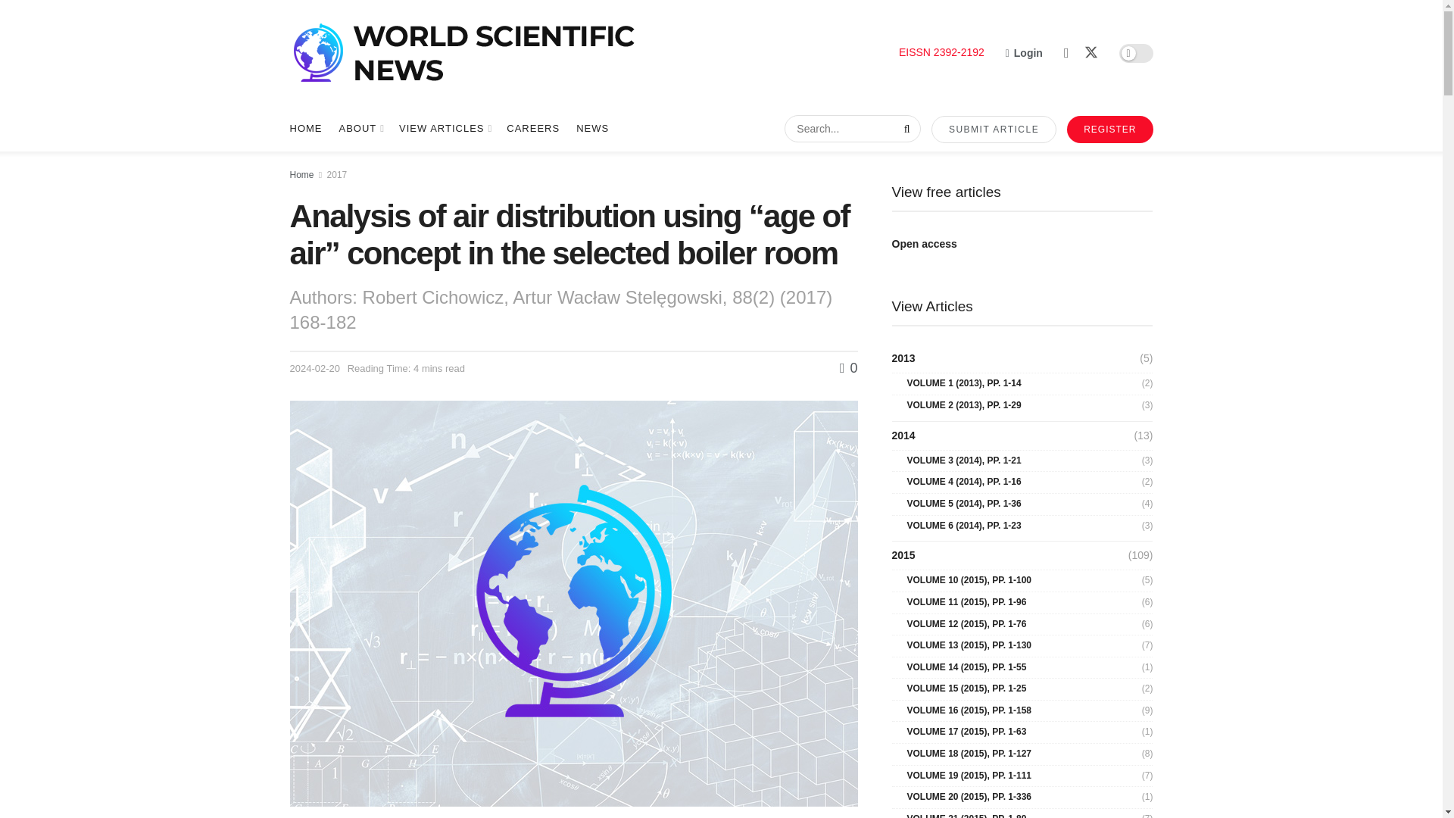 This screenshot has height=818, width=1454. Describe the element at coordinates (941, 52) in the screenshot. I see `EISSN 2392-2192` at that location.